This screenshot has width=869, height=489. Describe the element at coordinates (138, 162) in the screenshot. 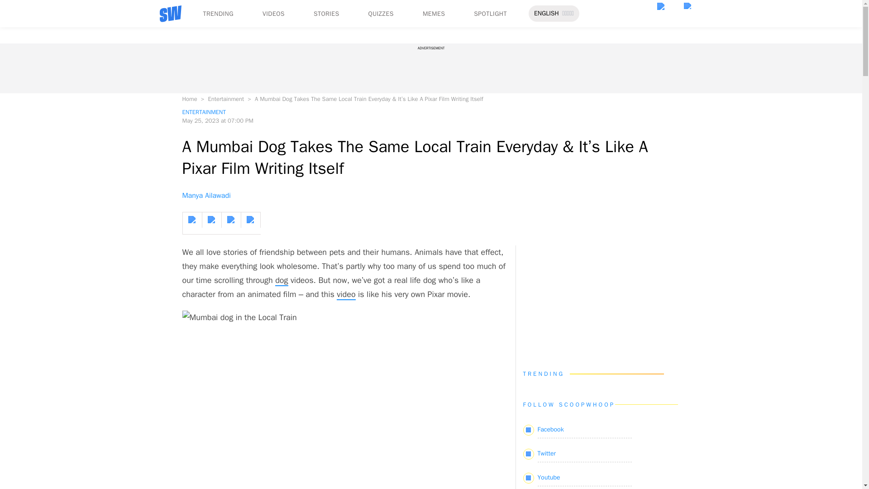

I see `ADVERTISE WITH US` at that location.